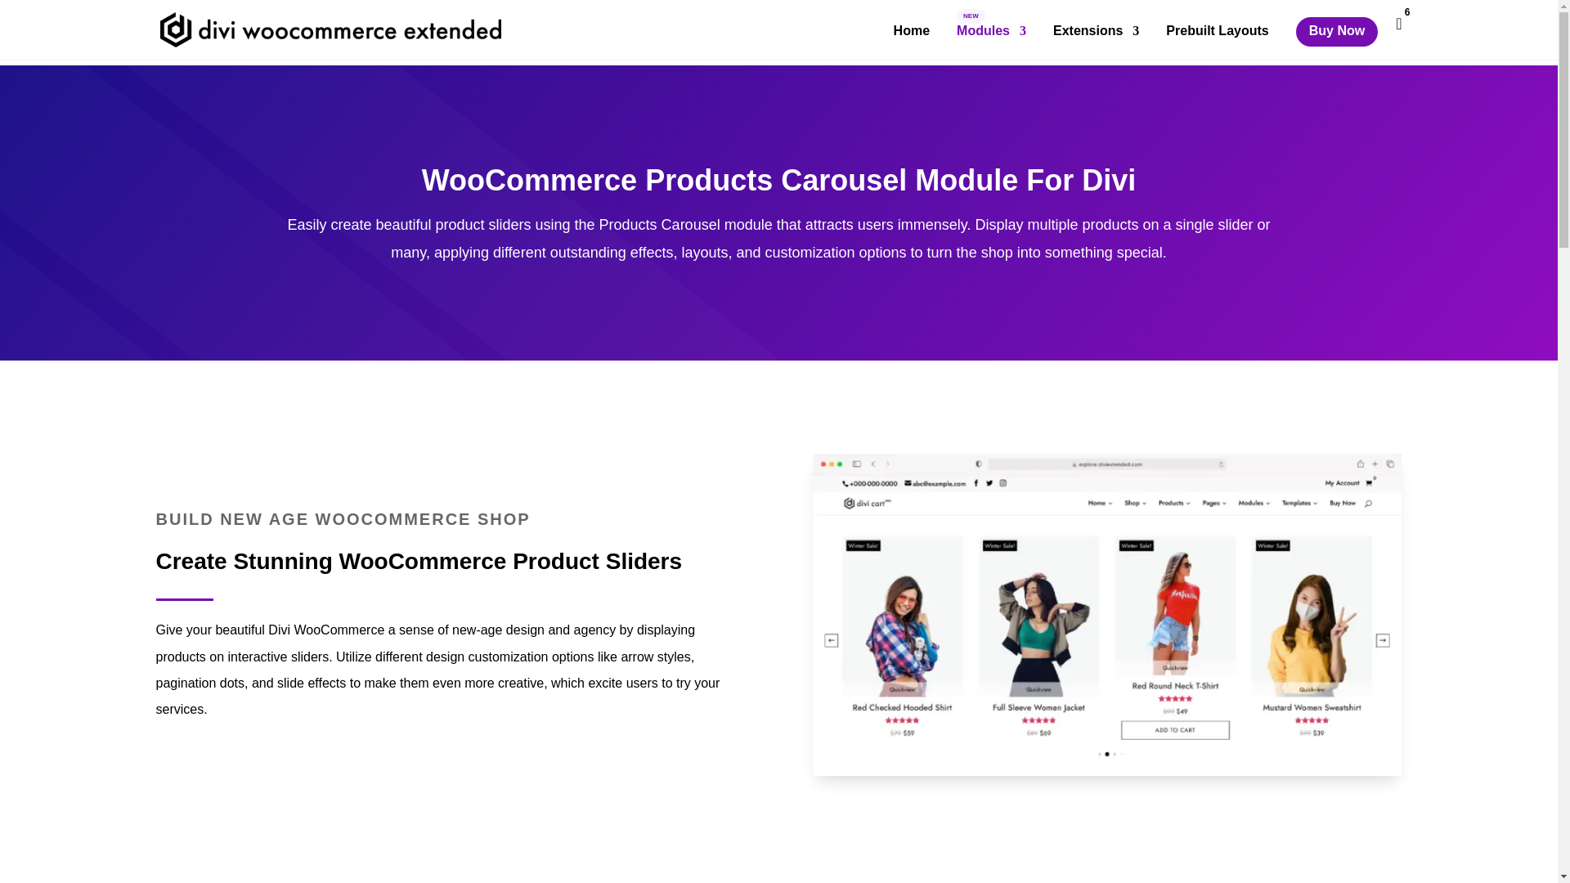 This screenshot has height=883, width=1570. I want to click on Modules, so click(991, 43).